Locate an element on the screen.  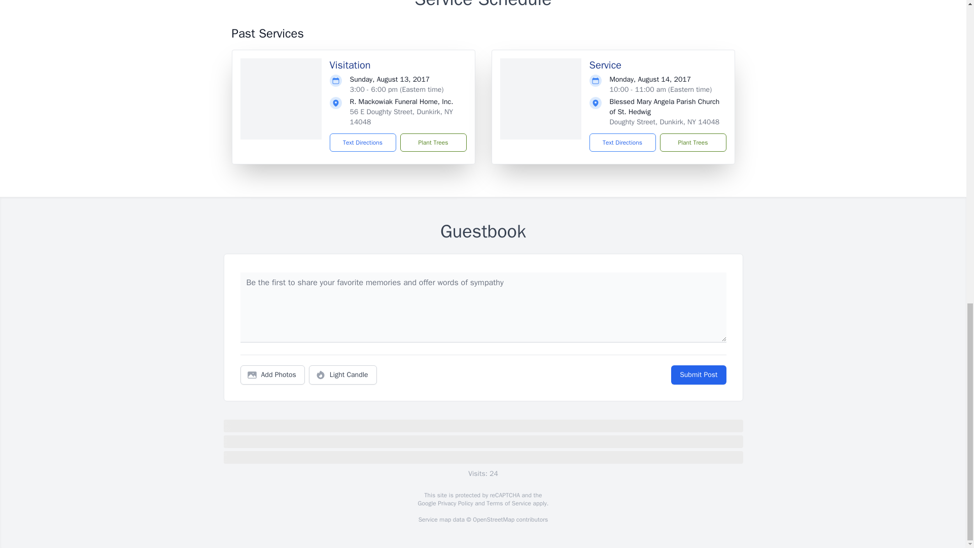
Doughty Street, Dunkirk, NY 14048 is located at coordinates (665, 122).